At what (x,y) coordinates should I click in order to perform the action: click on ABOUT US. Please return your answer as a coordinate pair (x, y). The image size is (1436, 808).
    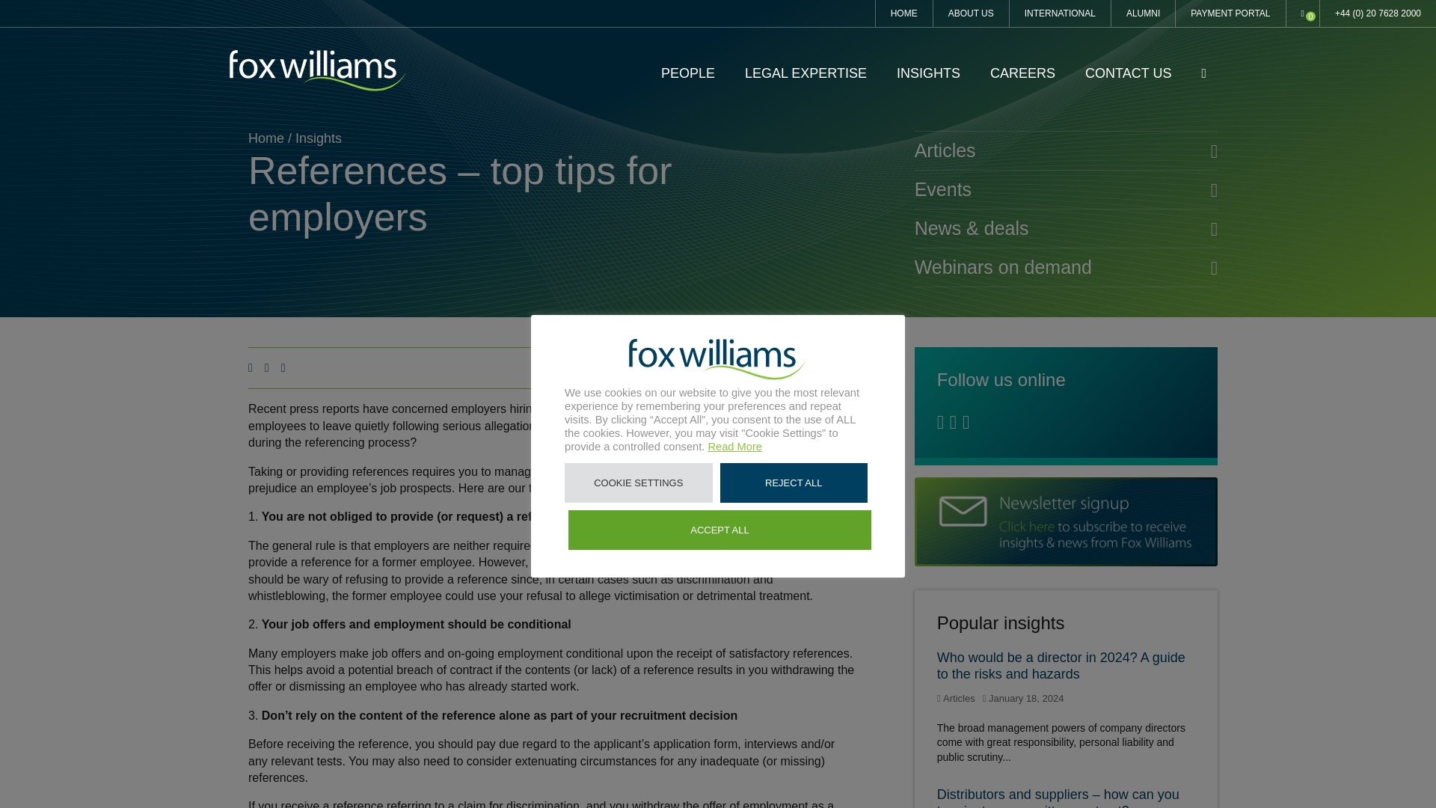
    Looking at the image, I should click on (971, 13).